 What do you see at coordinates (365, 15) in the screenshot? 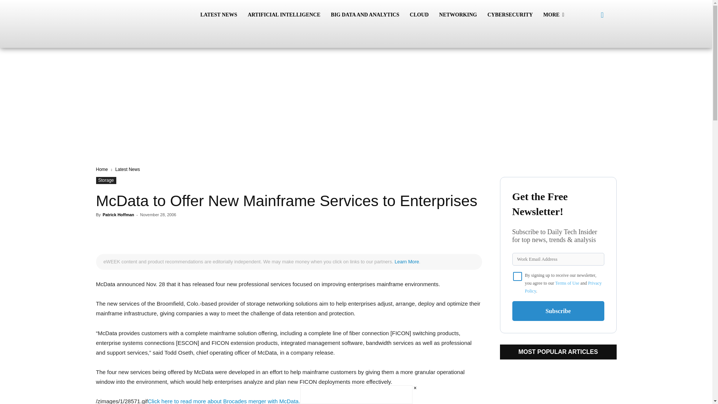
I see `BIG DATA AND ANALYTICS` at bounding box center [365, 15].